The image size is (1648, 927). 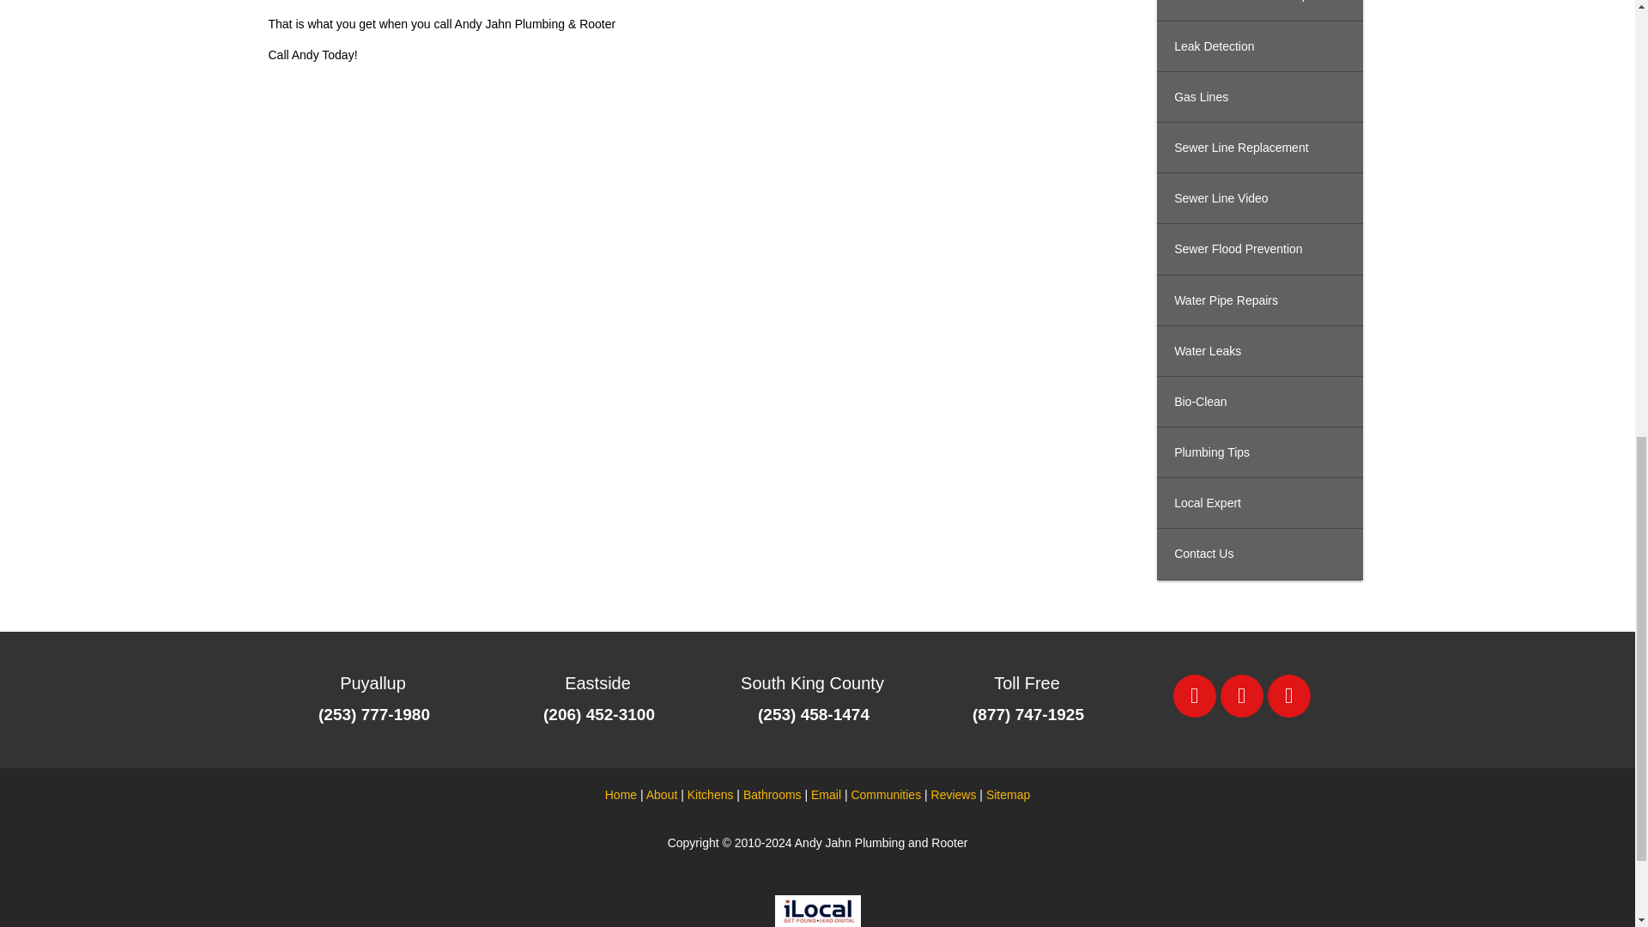 I want to click on Sewer Line Replacement, so click(x=1259, y=148).